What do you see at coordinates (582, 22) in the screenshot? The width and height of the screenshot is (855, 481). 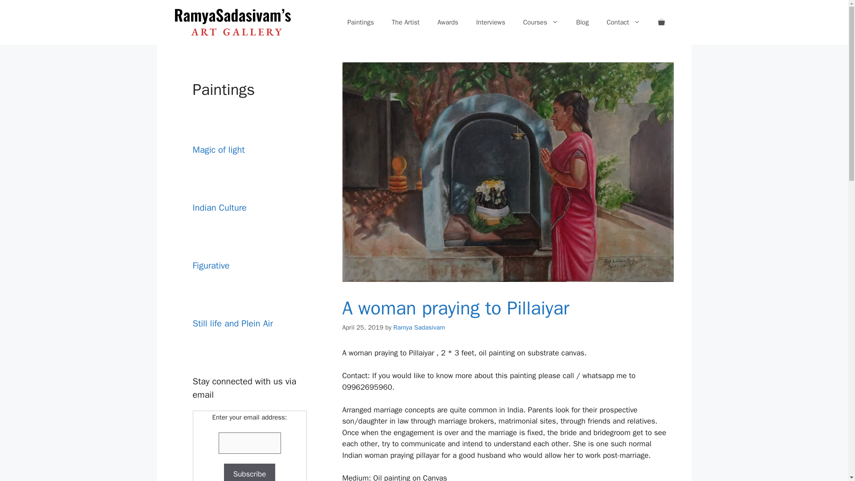 I see `Blog` at bounding box center [582, 22].